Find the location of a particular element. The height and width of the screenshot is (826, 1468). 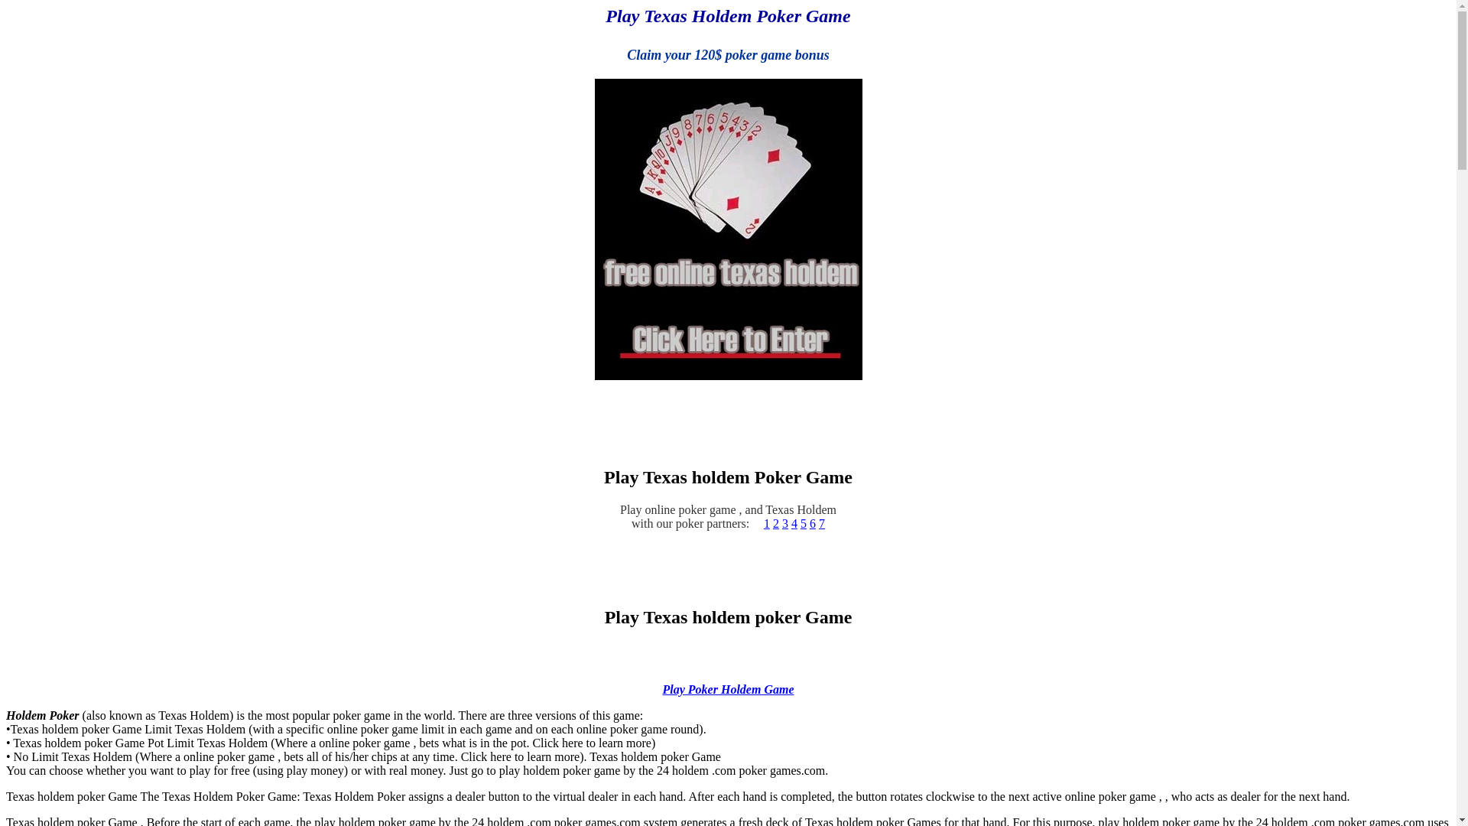

Play Poker Holdem Game is located at coordinates (729, 690).